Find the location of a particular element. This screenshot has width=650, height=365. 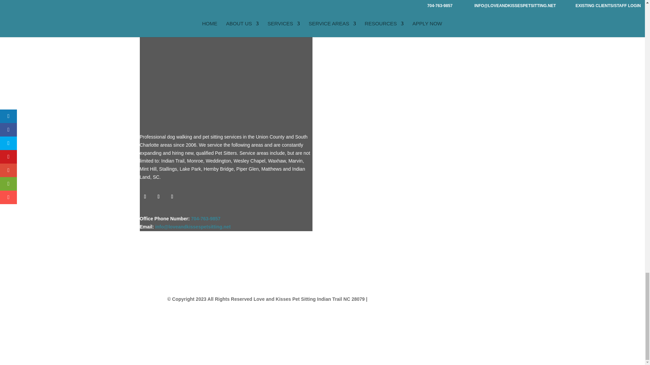

Follow on Instagram is located at coordinates (158, 197).